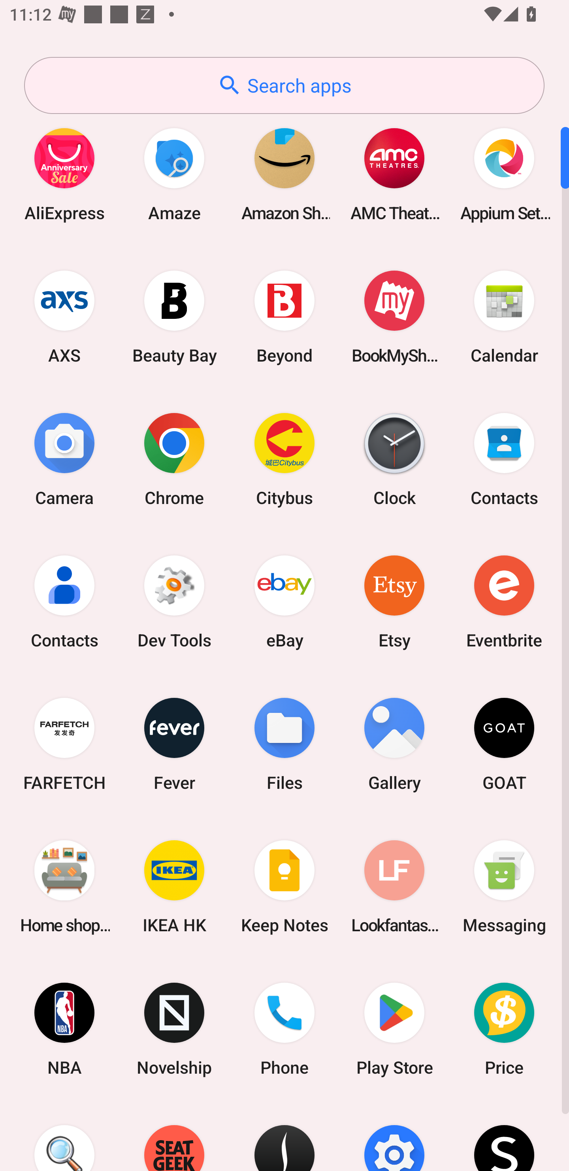  Describe the element at coordinates (284, 174) in the screenshot. I see `Amazon Shopping` at that location.